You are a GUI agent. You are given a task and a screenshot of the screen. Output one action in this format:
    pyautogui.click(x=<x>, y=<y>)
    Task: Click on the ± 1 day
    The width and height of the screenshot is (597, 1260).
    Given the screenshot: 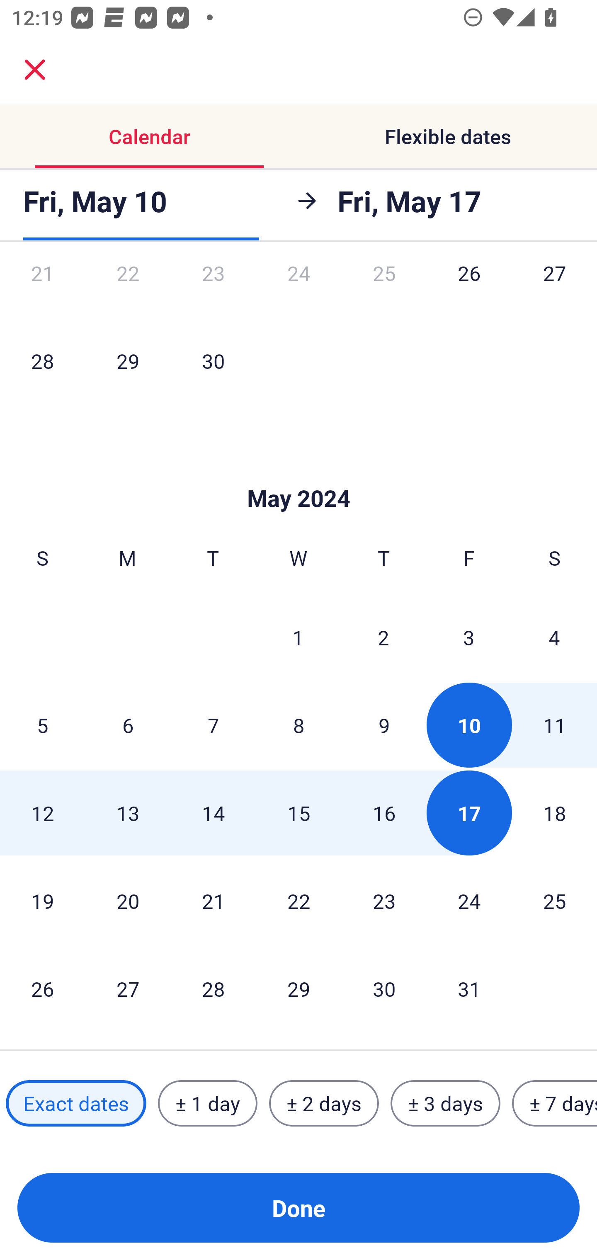 What is the action you would take?
    pyautogui.click(x=207, y=1103)
    